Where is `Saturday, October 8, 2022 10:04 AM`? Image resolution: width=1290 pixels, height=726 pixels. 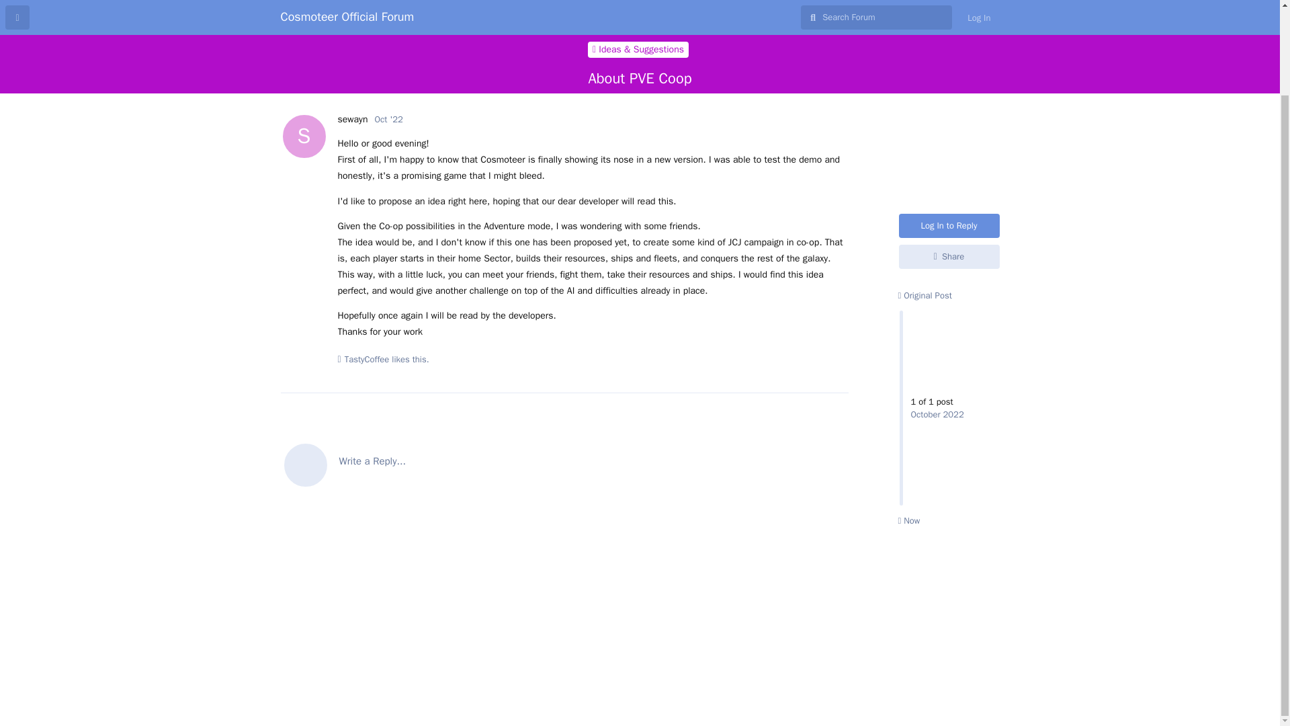
Saturday, October 8, 2022 10:04 AM is located at coordinates (388, 118).